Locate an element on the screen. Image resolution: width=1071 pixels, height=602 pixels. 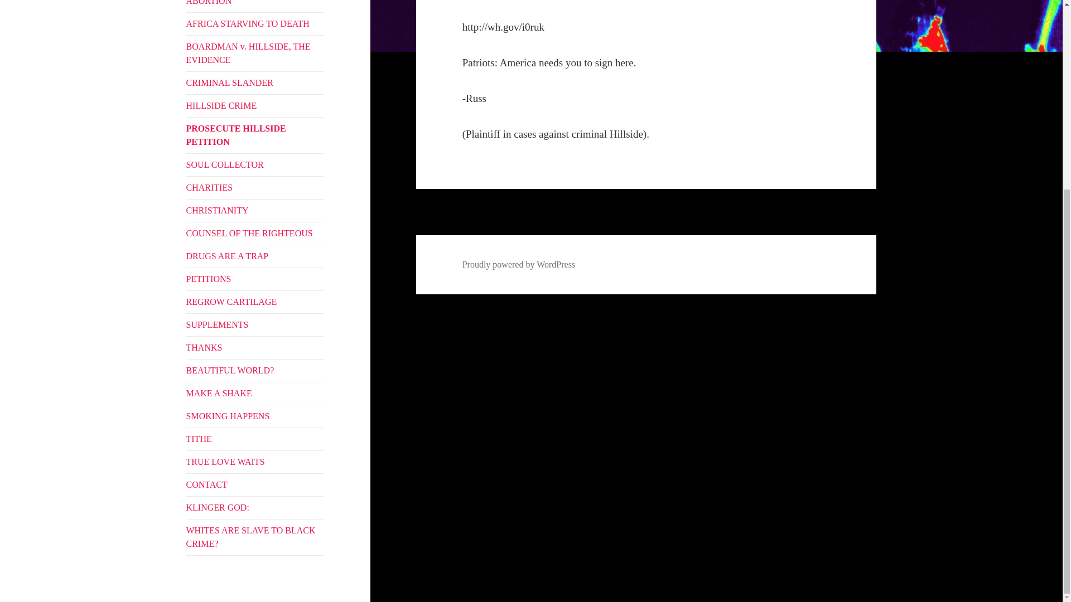
SUPPLEMENTS is located at coordinates (255, 324).